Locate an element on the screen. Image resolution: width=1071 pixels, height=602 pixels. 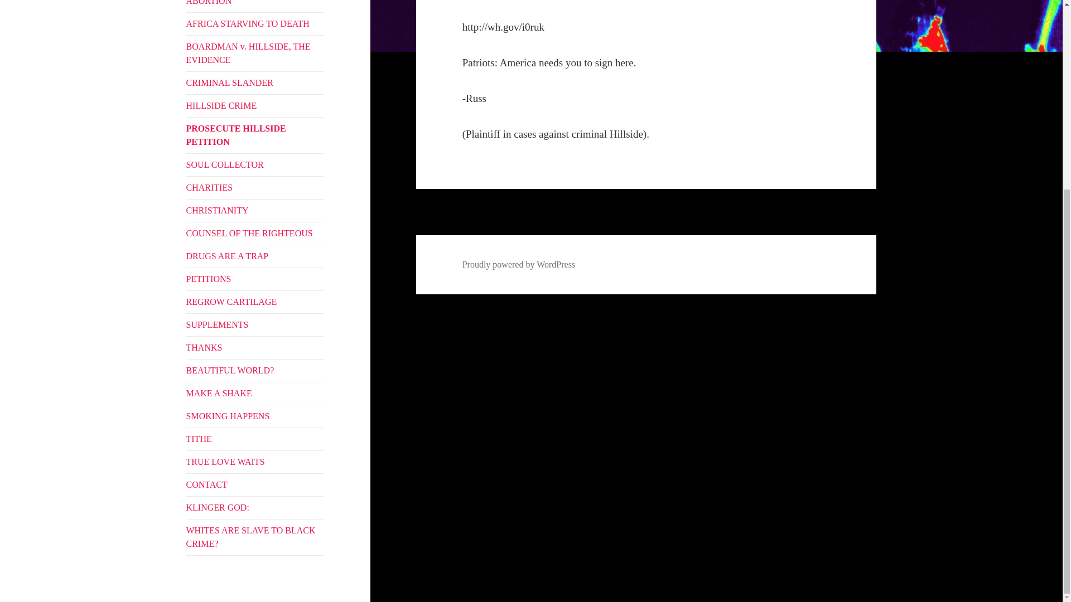
SUPPLEMENTS is located at coordinates (255, 324).